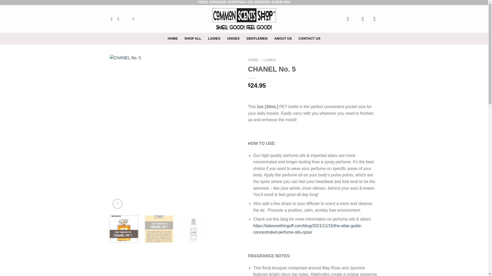 The height and width of the screenshot is (276, 492). Describe the element at coordinates (214, 38) in the screenshot. I see `LADIES` at that location.